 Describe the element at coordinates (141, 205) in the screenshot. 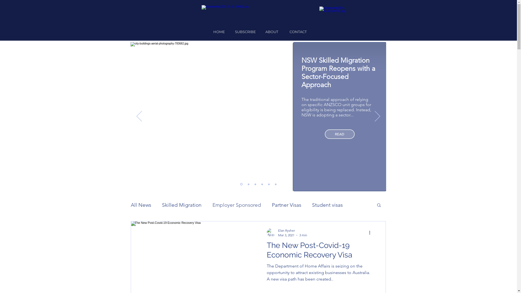

I see `All News` at that location.